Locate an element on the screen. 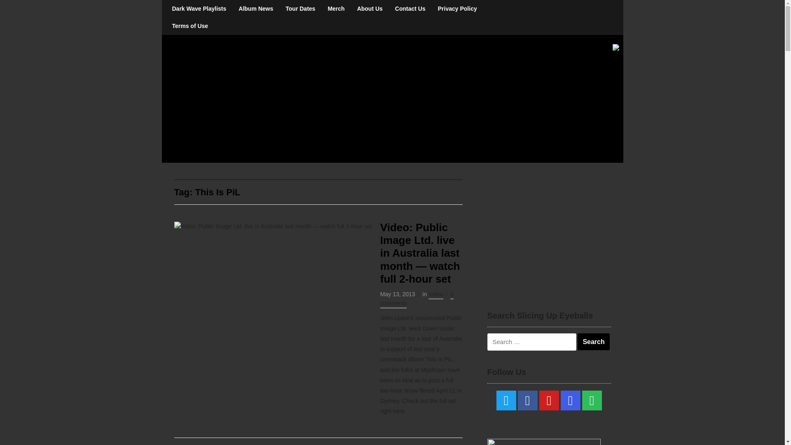 The image size is (791, 445). 3 comments is located at coordinates (417, 300).